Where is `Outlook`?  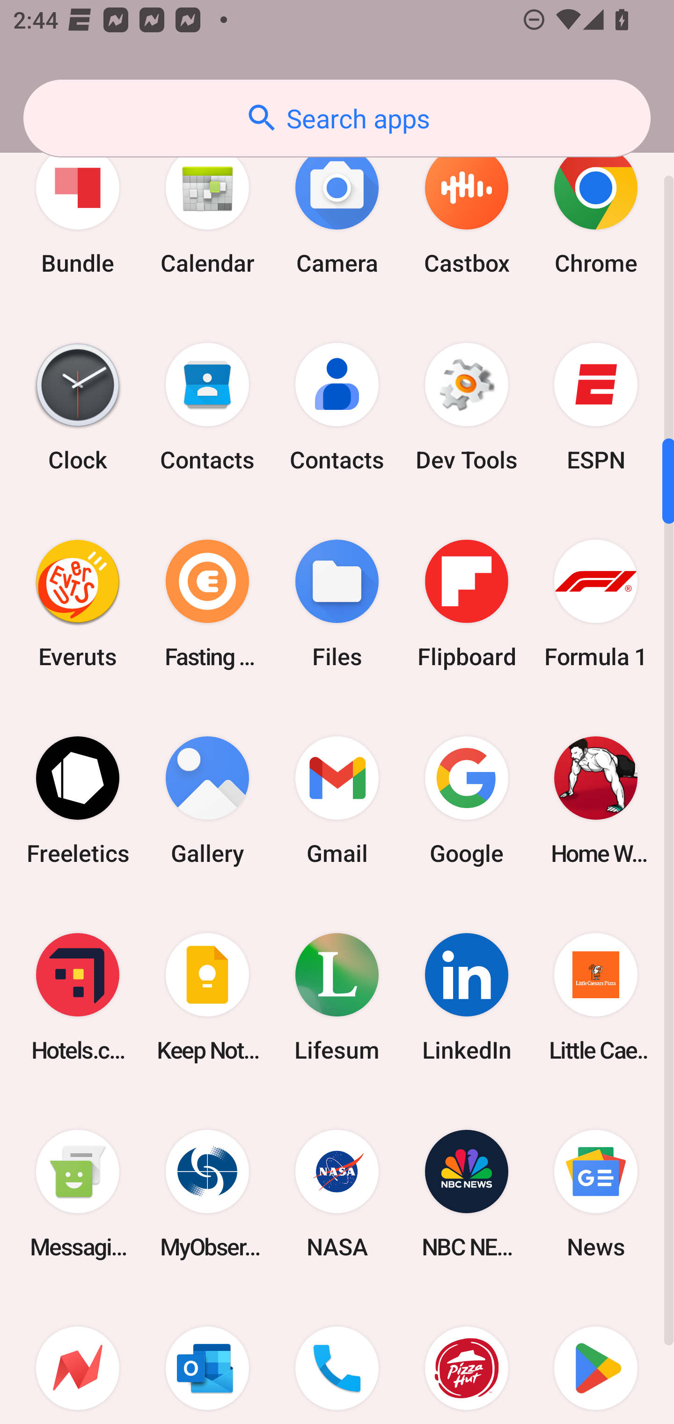
Outlook is located at coordinates (207, 1358).